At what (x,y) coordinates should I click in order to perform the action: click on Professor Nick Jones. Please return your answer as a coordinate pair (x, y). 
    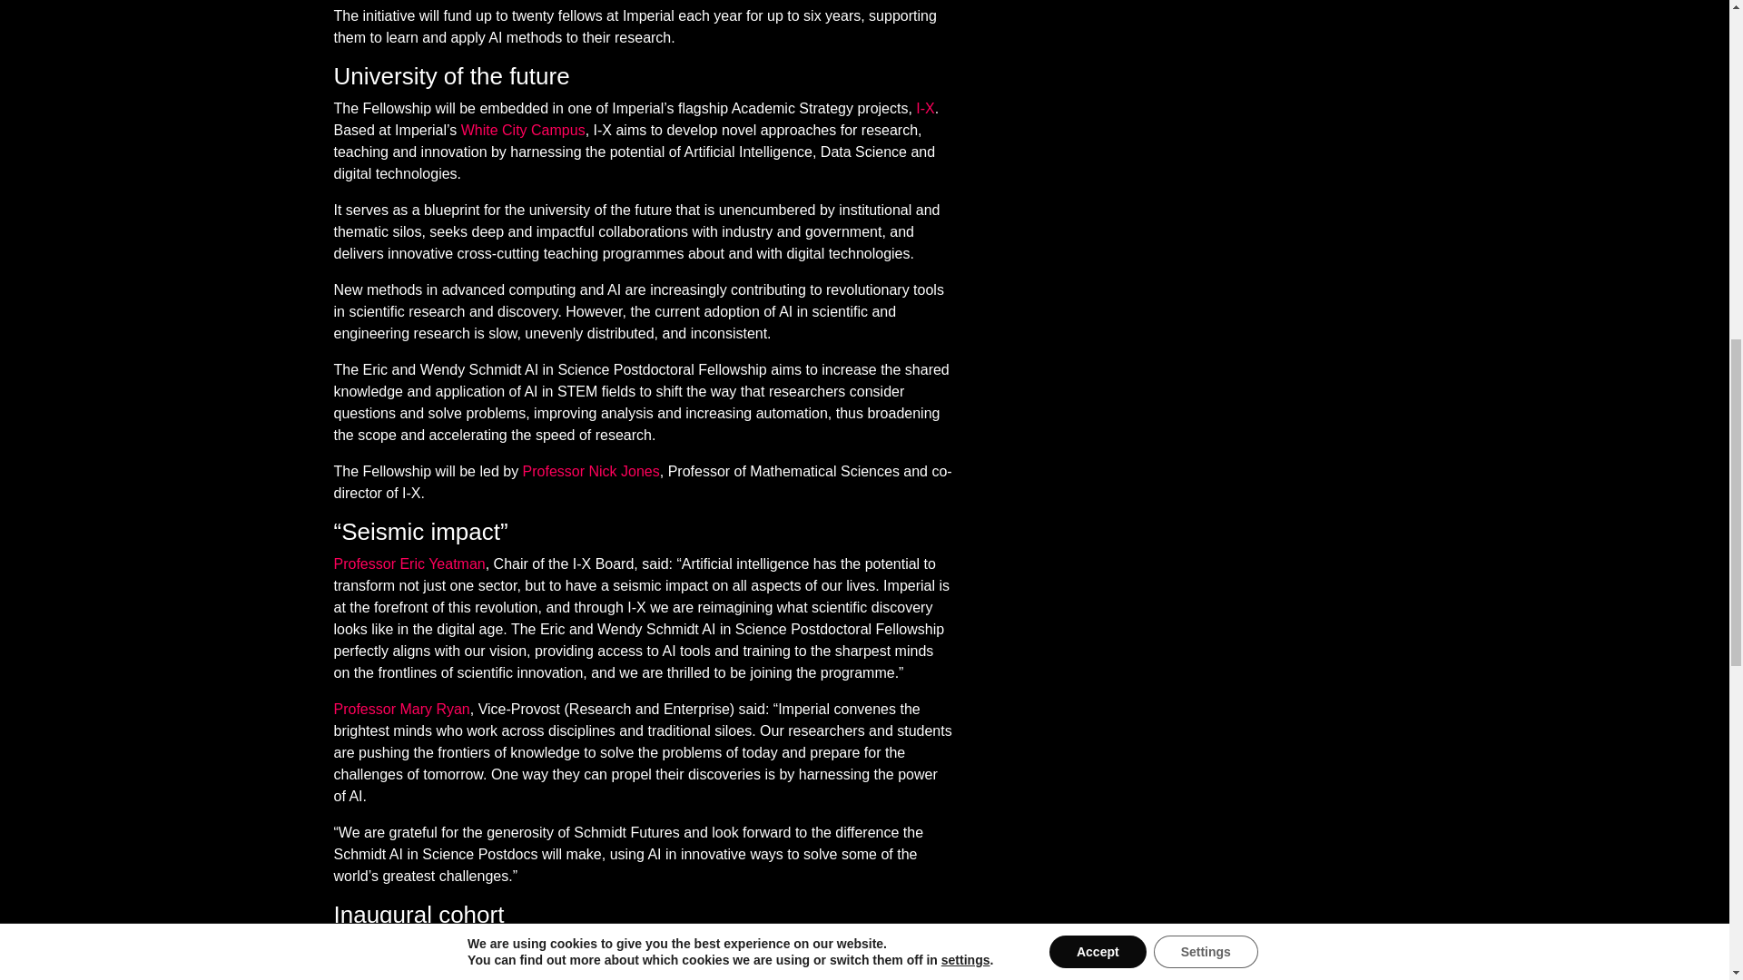
    Looking at the image, I should click on (592, 471).